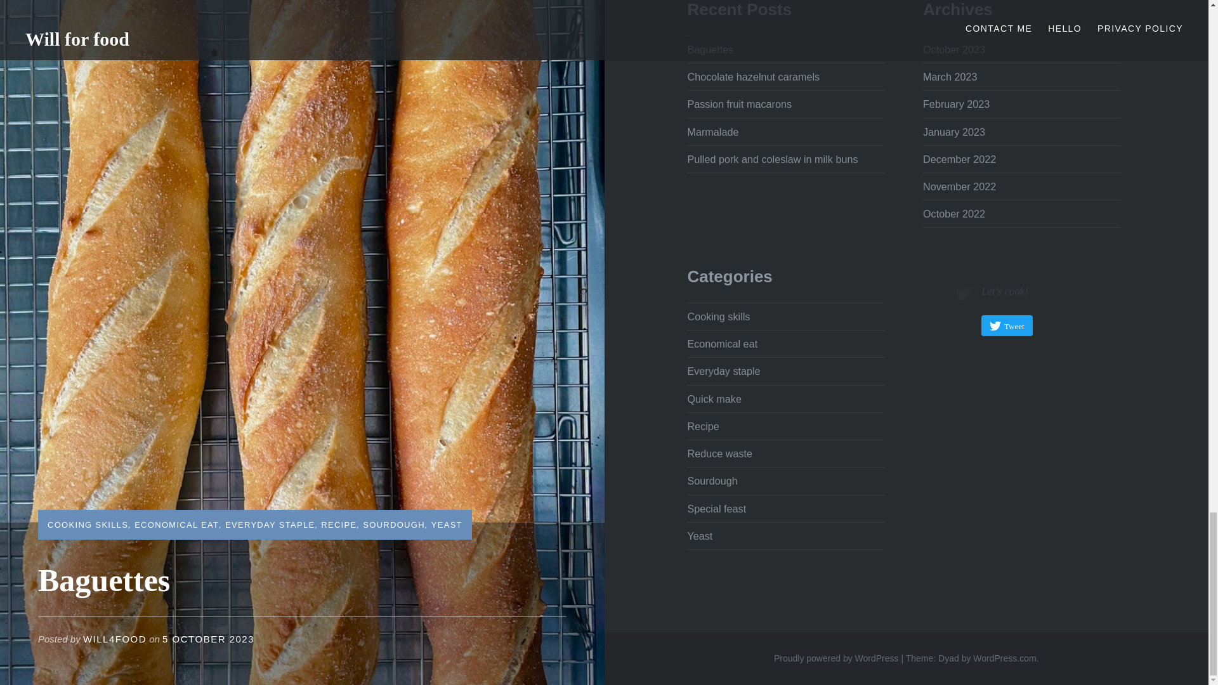  I want to click on Everyday staple, so click(723, 370).